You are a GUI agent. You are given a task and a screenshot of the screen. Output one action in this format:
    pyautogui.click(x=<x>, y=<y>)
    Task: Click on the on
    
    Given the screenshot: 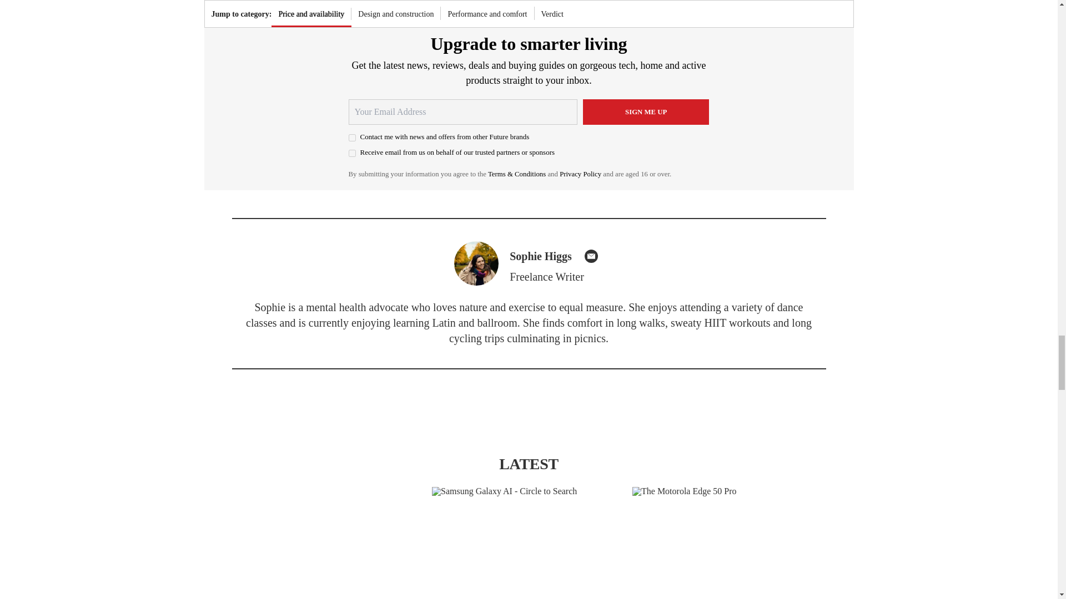 What is the action you would take?
    pyautogui.click(x=352, y=153)
    